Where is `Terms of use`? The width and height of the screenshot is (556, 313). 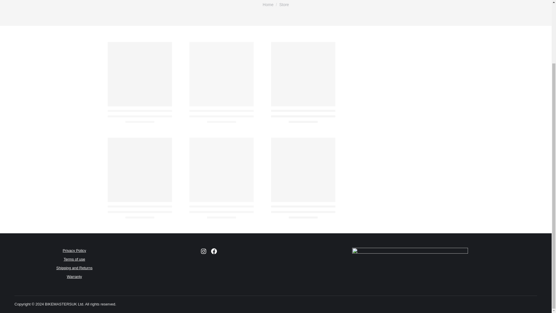 Terms of use is located at coordinates (74, 259).